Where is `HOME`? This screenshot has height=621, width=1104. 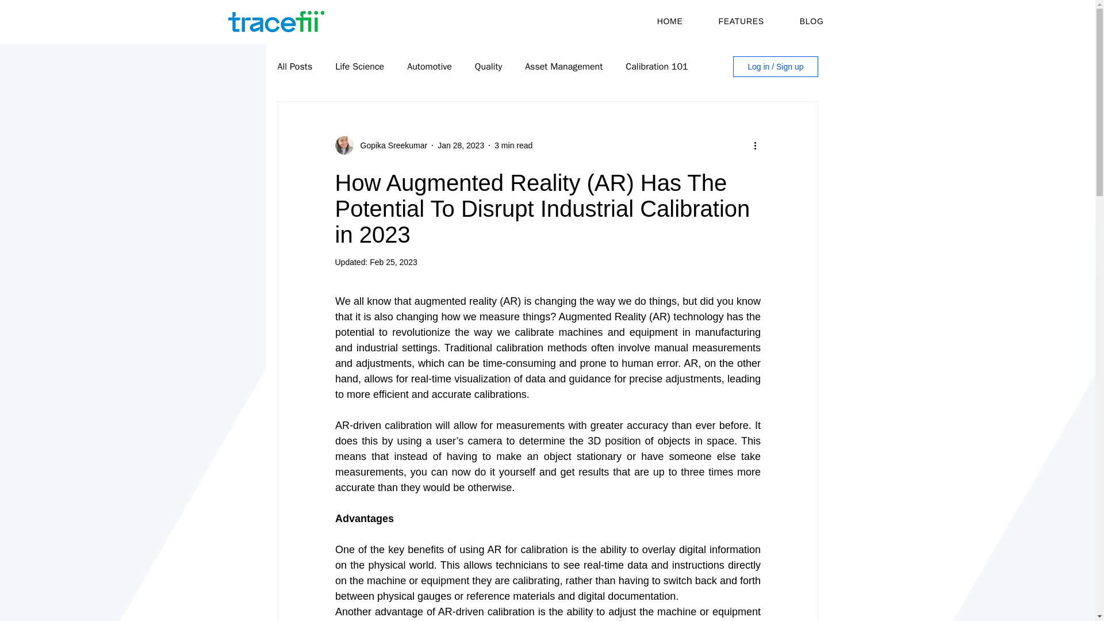 HOME is located at coordinates (670, 21).